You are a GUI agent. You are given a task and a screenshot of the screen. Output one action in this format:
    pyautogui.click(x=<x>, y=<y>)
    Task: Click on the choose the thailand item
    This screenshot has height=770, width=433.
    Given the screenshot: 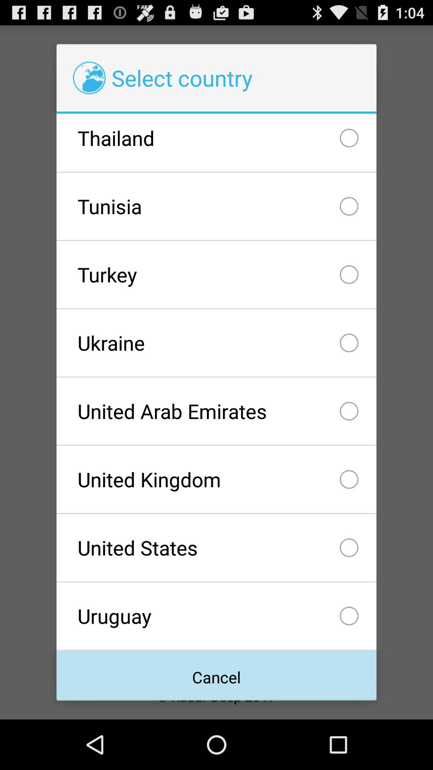 What is the action you would take?
    pyautogui.click(x=216, y=143)
    